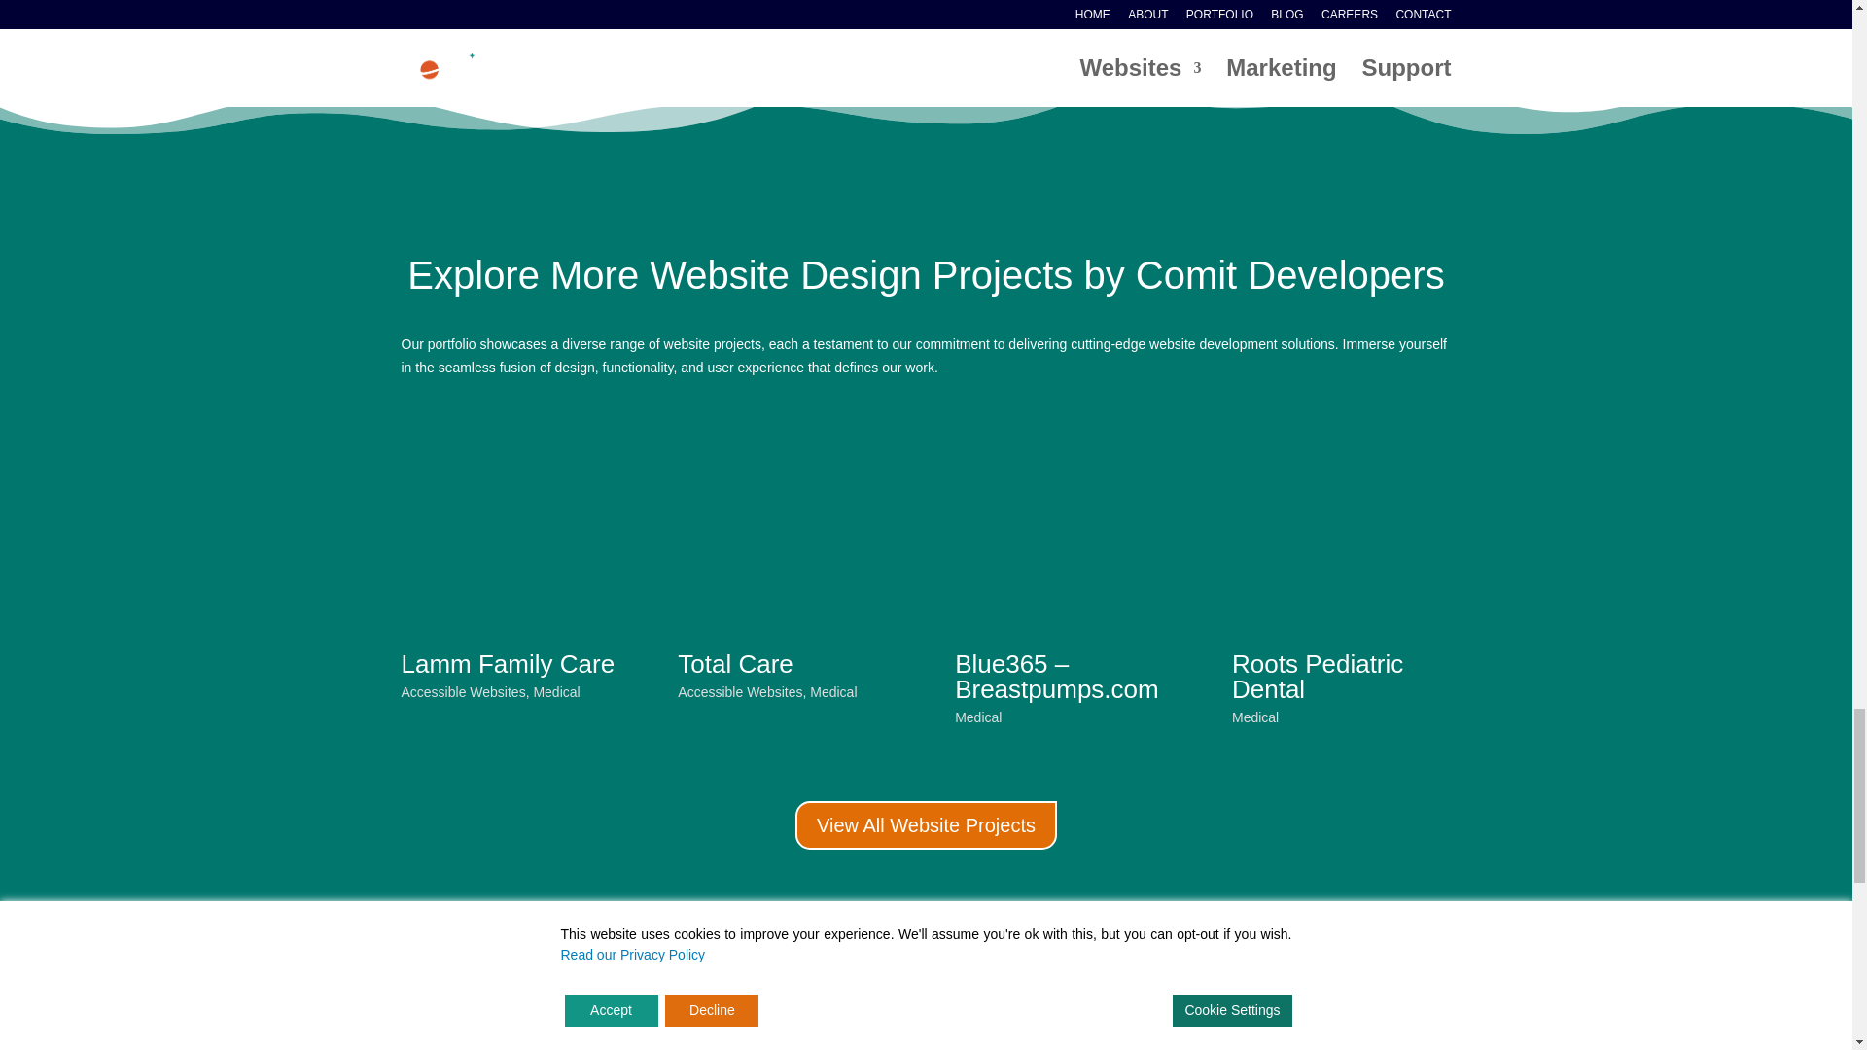  Describe the element at coordinates (833, 692) in the screenshot. I see `Medical` at that location.